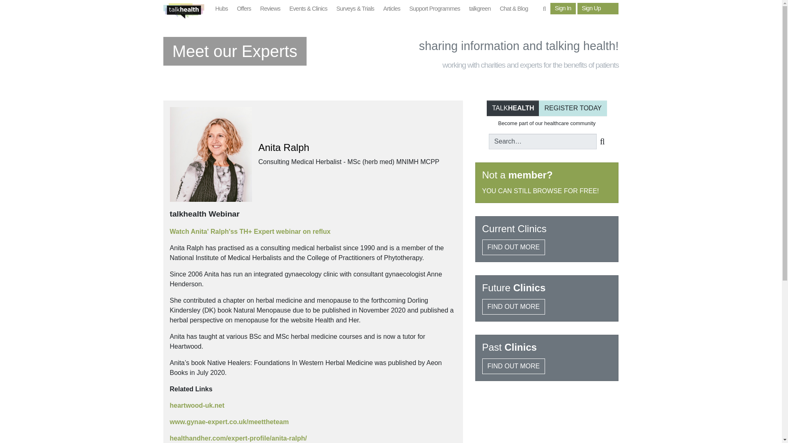 This screenshot has width=788, height=443. I want to click on Meet our Experts, so click(244, 9).